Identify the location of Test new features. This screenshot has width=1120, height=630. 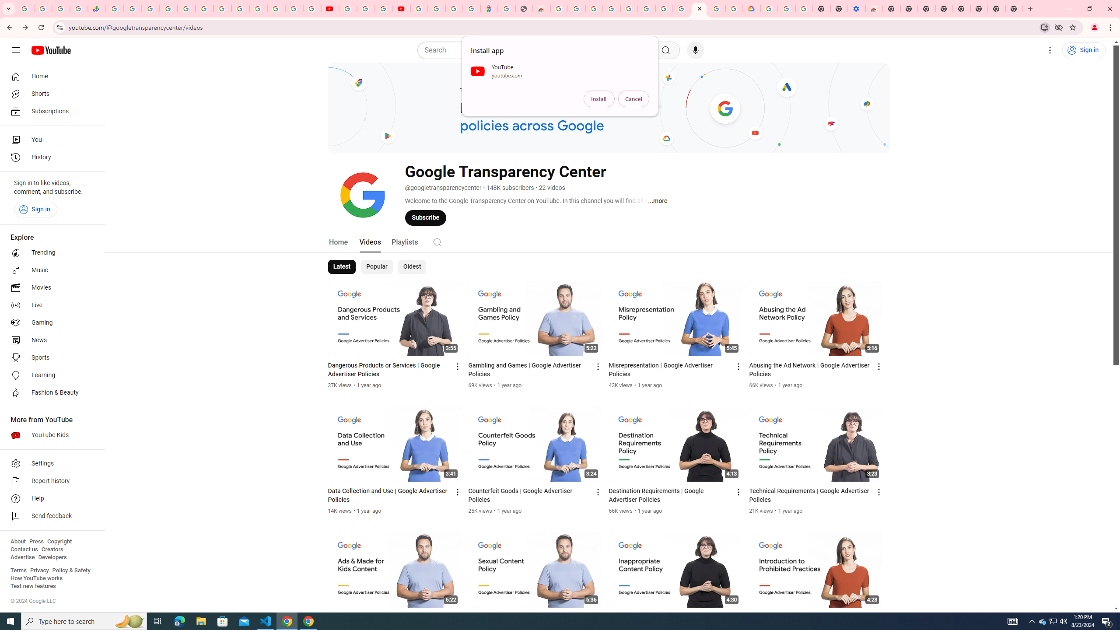
(33, 586).